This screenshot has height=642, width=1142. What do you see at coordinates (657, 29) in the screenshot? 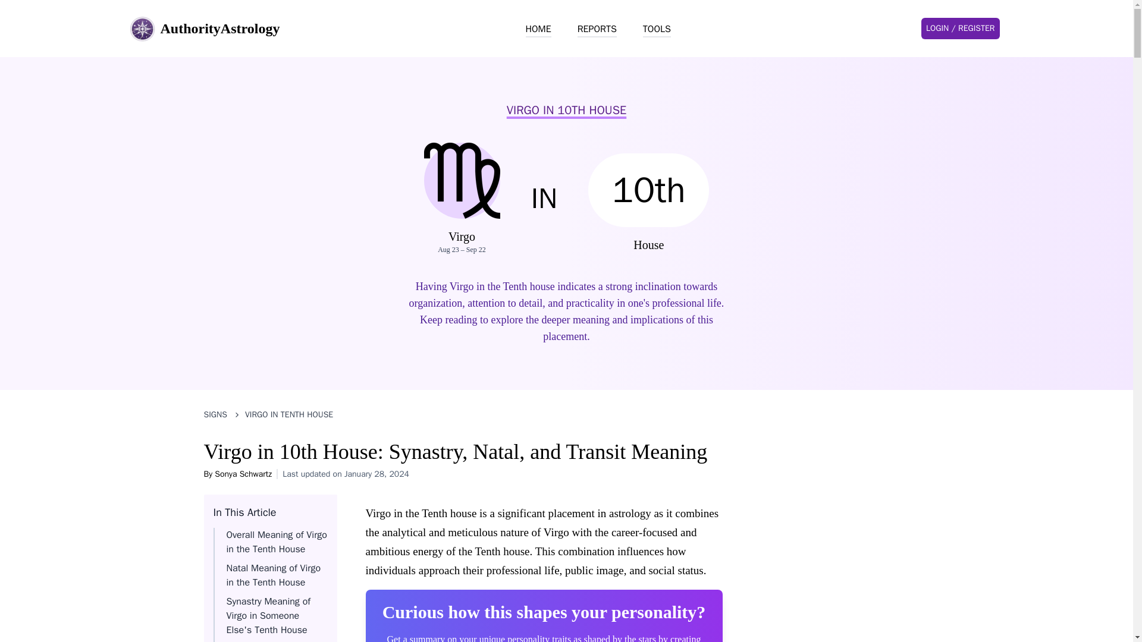
I see `TOOLS` at bounding box center [657, 29].